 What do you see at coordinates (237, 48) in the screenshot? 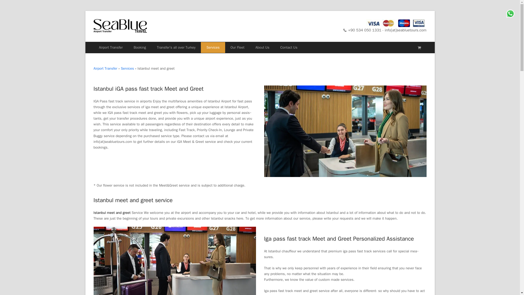
I see `Our Fleet` at bounding box center [237, 48].